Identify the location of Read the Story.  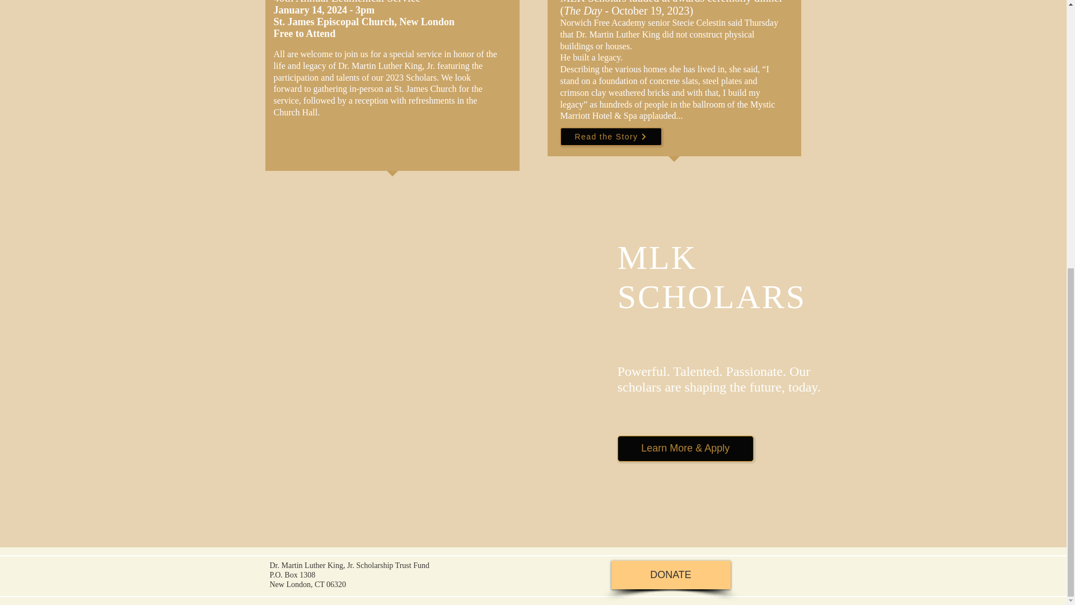
(610, 137).